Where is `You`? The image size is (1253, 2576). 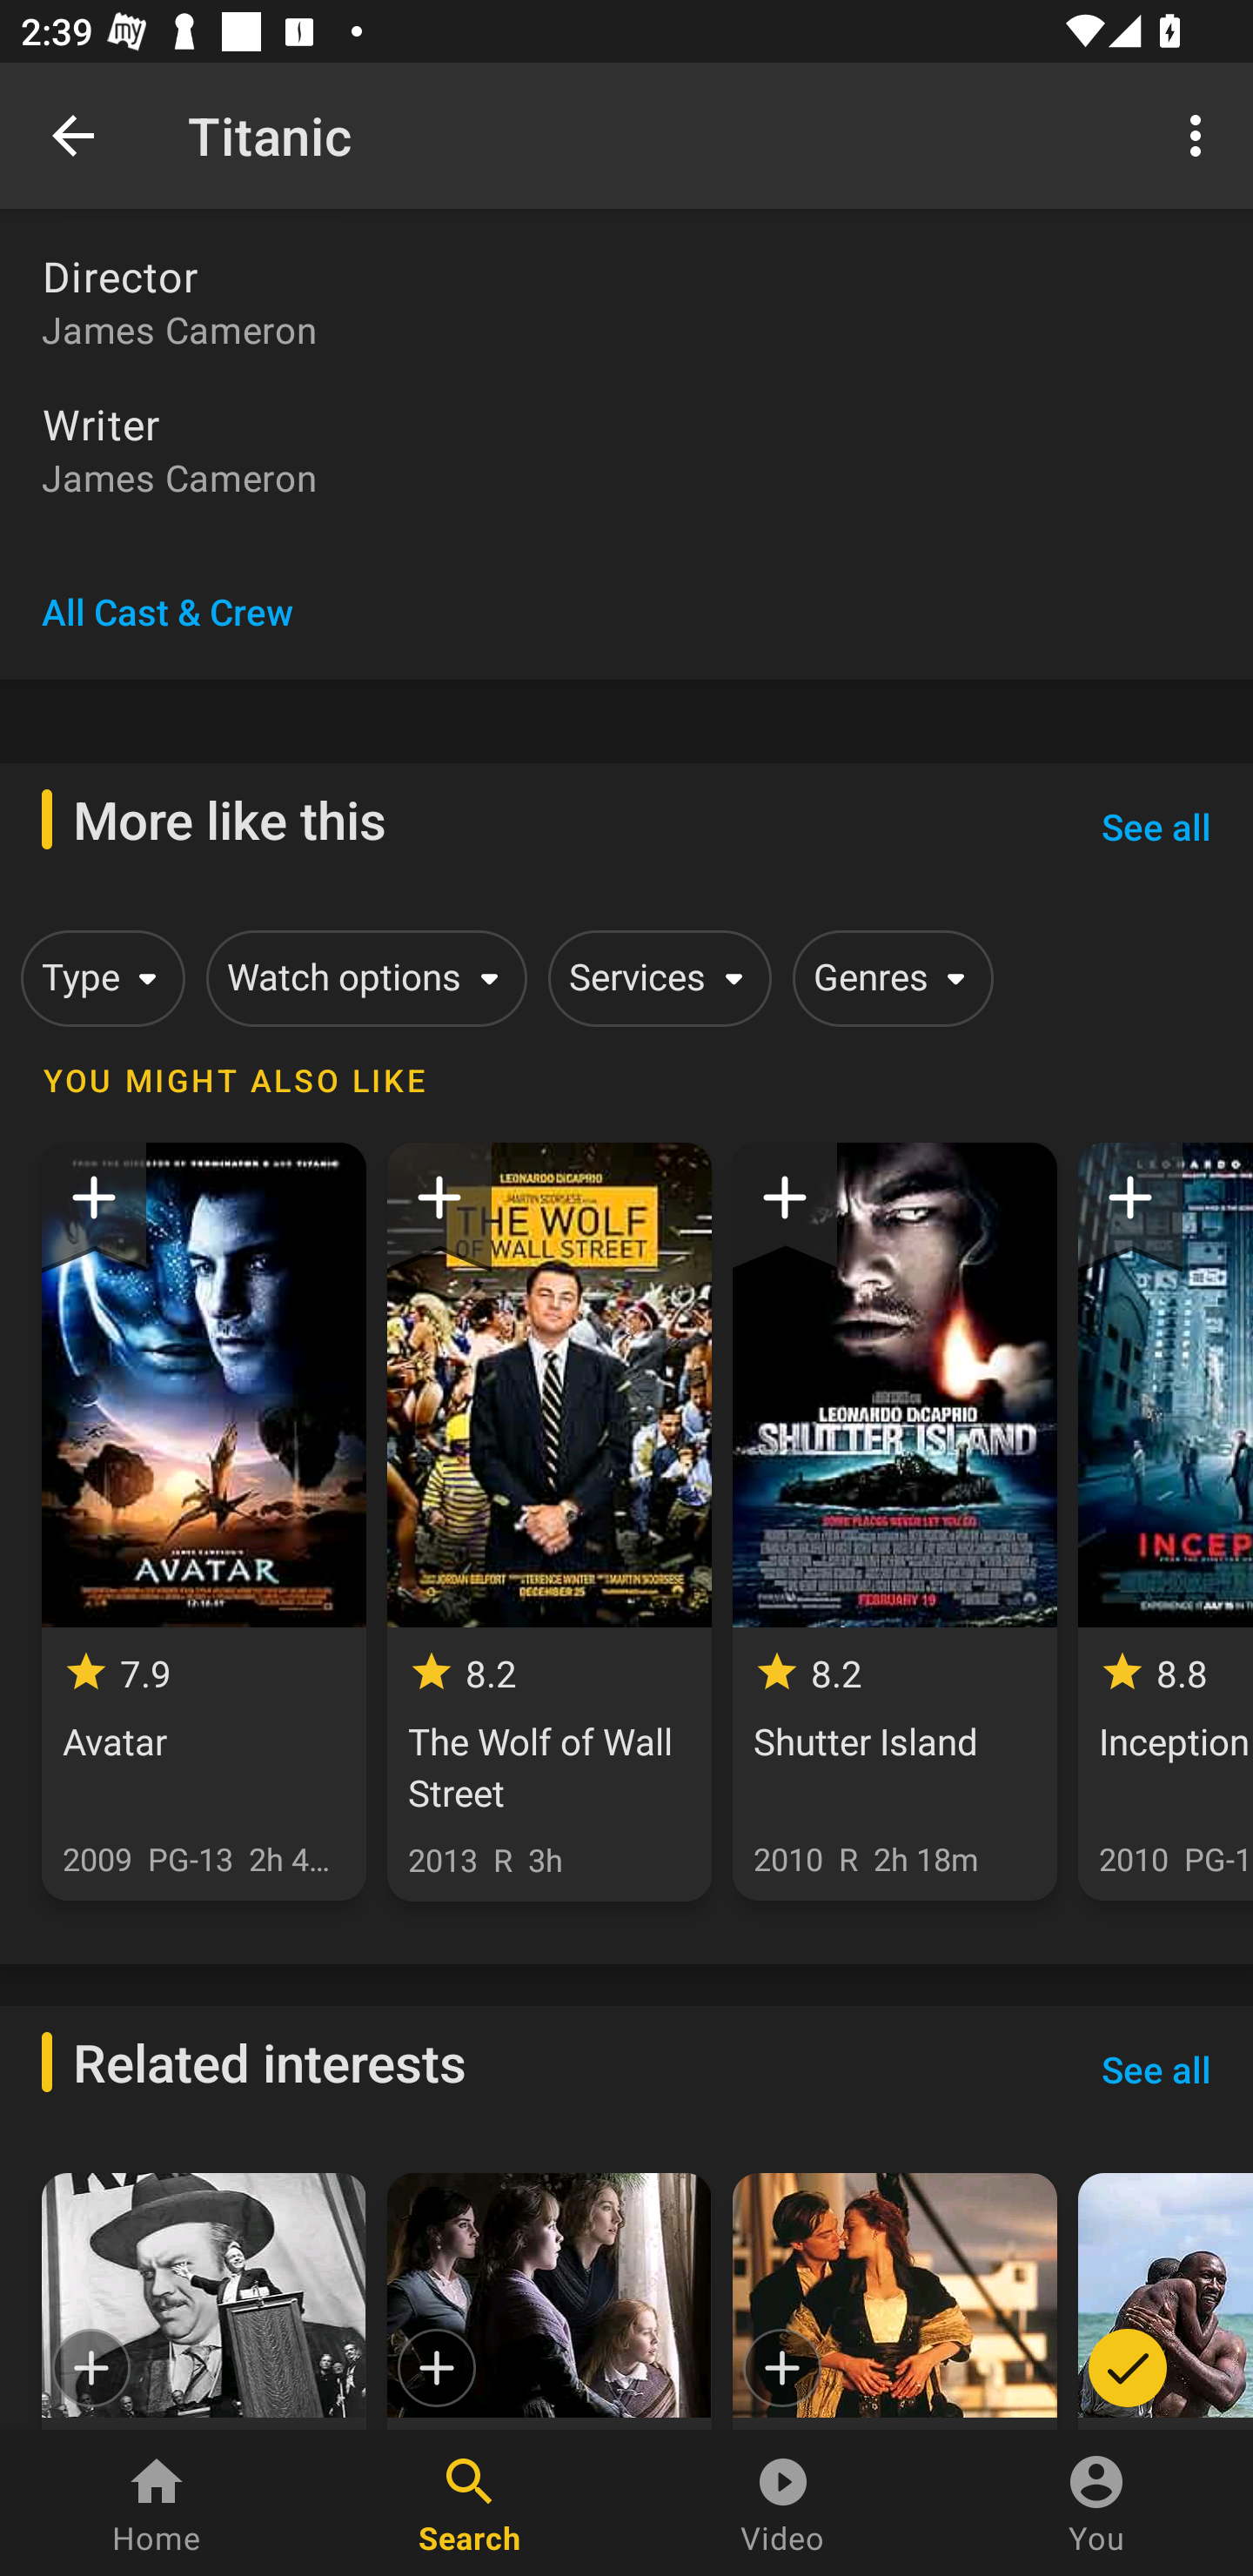
You is located at coordinates (1096, 2503).